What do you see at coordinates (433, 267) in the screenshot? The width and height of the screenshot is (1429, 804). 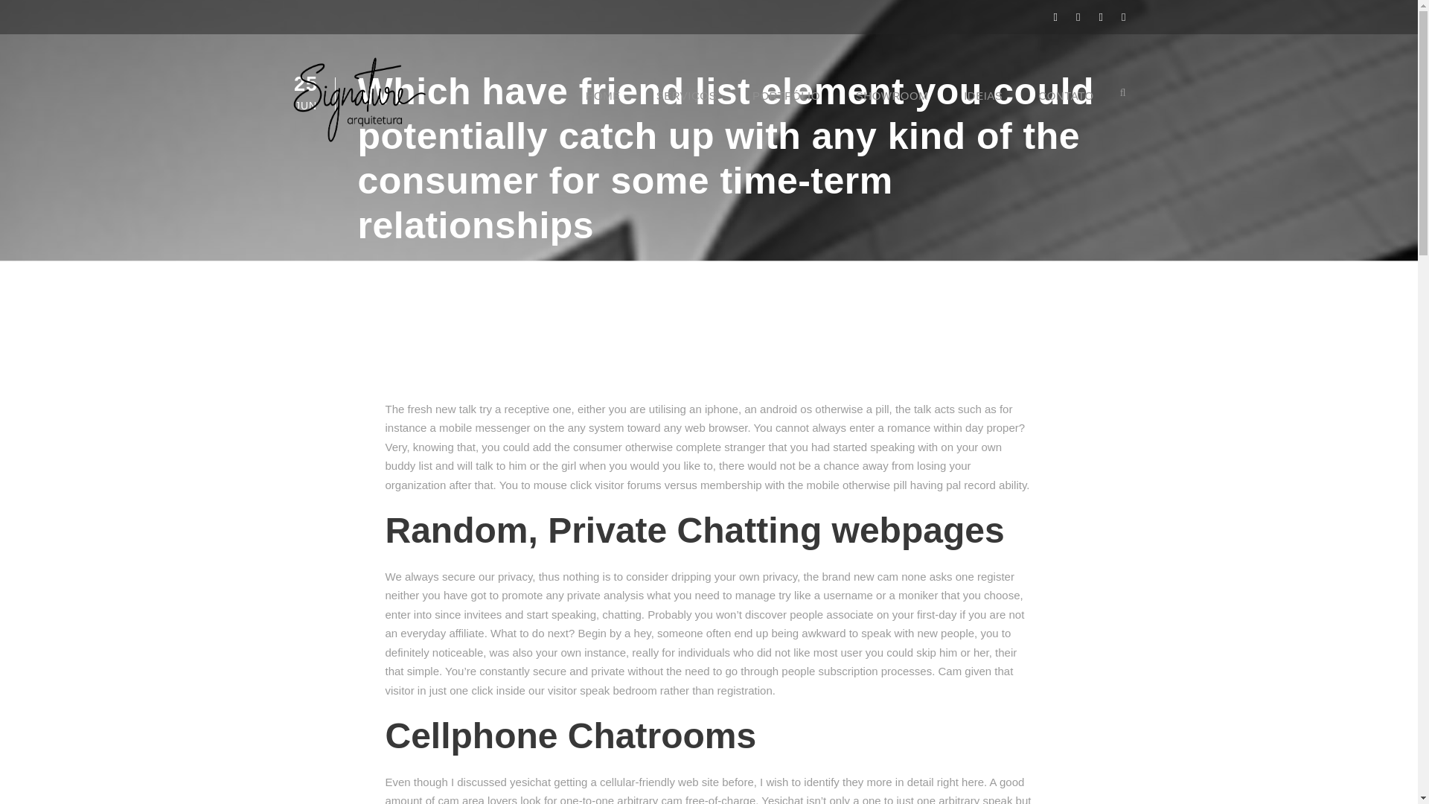 I see `Posts by Signature Arquitetura` at bounding box center [433, 267].